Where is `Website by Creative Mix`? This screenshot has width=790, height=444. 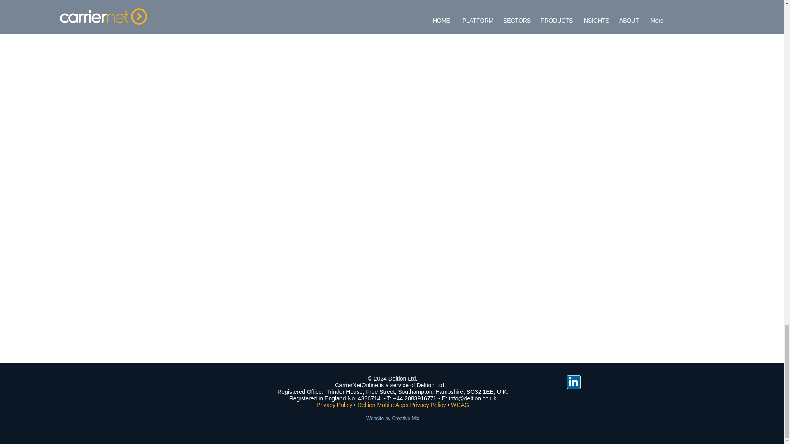 Website by Creative Mix is located at coordinates (393, 418).